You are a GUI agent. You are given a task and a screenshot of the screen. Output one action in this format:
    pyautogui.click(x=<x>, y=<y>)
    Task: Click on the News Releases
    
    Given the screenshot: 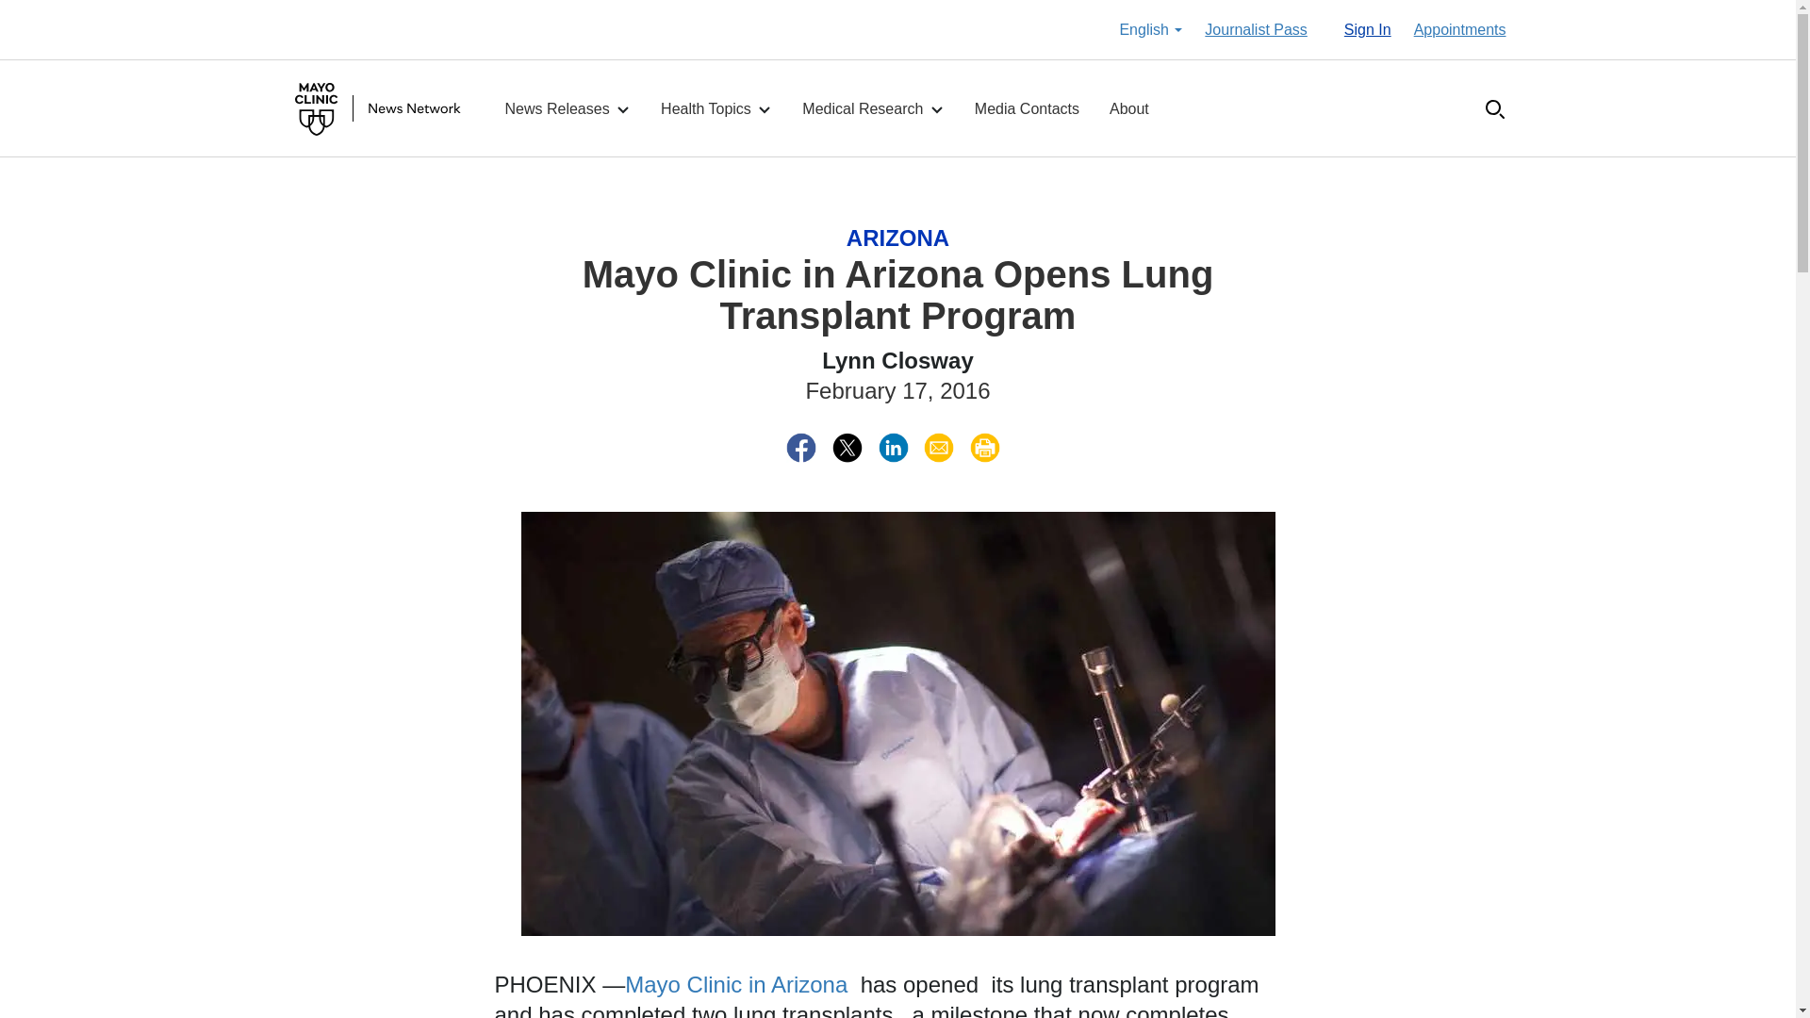 What is the action you would take?
    pyautogui.click(x=568, y=109)
    